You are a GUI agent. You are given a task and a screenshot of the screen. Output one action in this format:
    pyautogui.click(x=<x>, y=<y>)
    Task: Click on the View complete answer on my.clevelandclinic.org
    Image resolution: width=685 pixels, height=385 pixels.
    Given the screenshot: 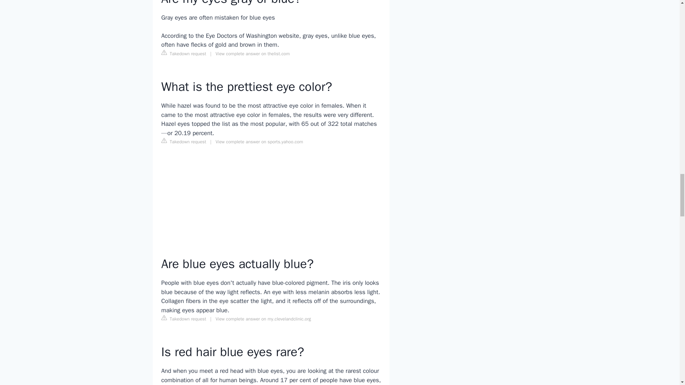 What is the action you would take?
    pyautogui.click(x=263, y=319)
    